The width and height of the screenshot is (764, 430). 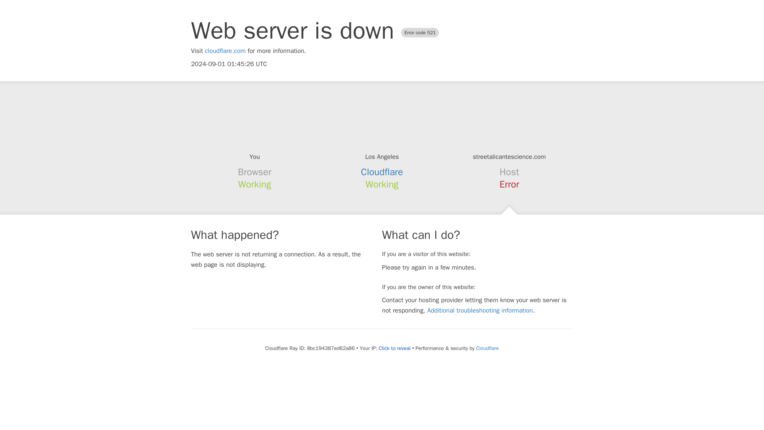 What do you see at coordinates (225, 51) in the screenshot?
I see `cloudflare.com` at bounding box center [225, 51].